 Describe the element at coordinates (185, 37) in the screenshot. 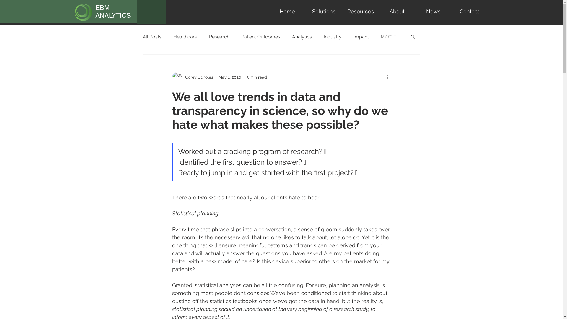

I see `Healthcare` at that location.